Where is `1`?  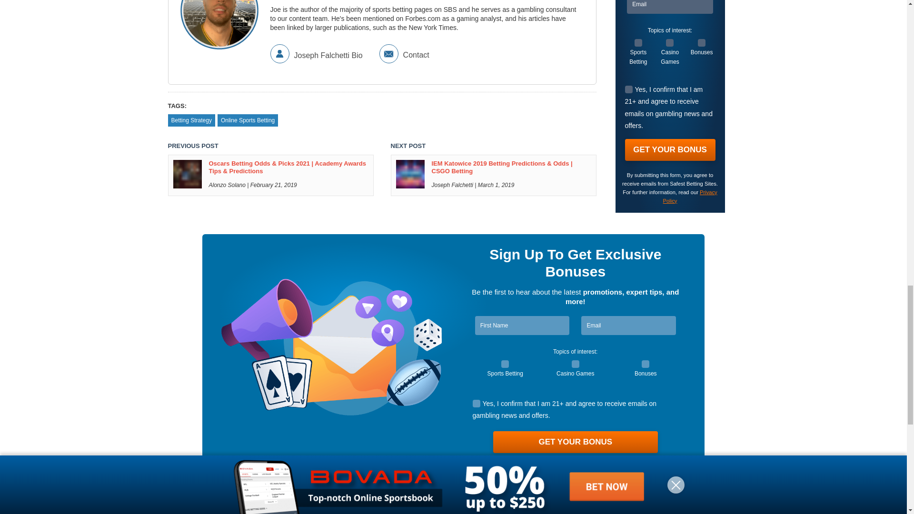 1 is located at coordinates (645, 364).